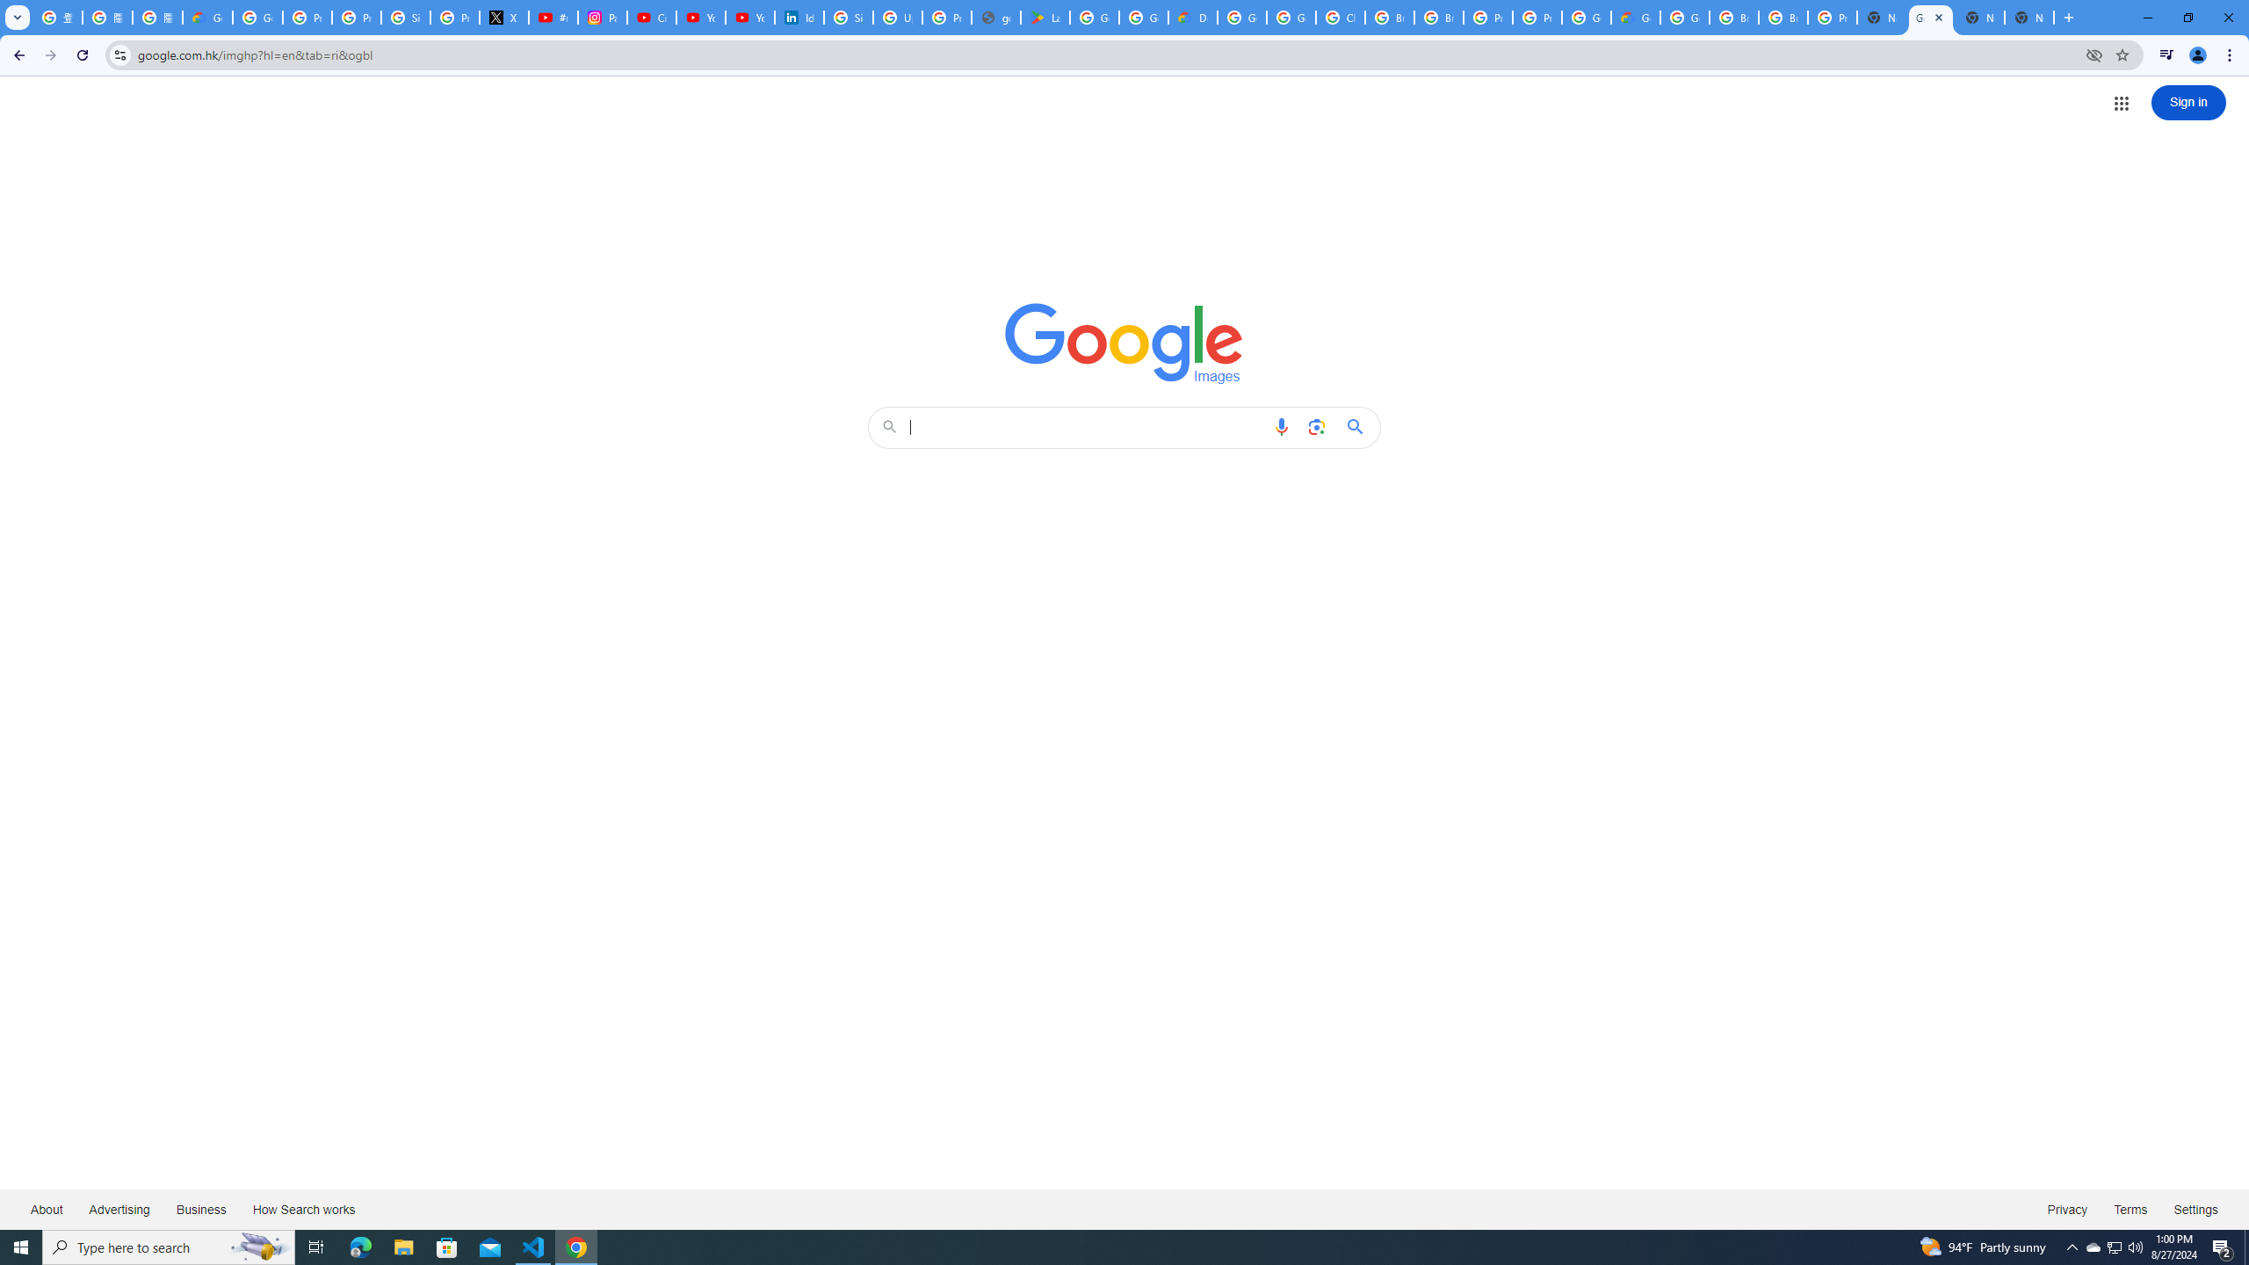  What do you see at coordinates (849, 18) in the screenshot?
I see `Sign in - Google Accounts` at bounding box center [849, 18].